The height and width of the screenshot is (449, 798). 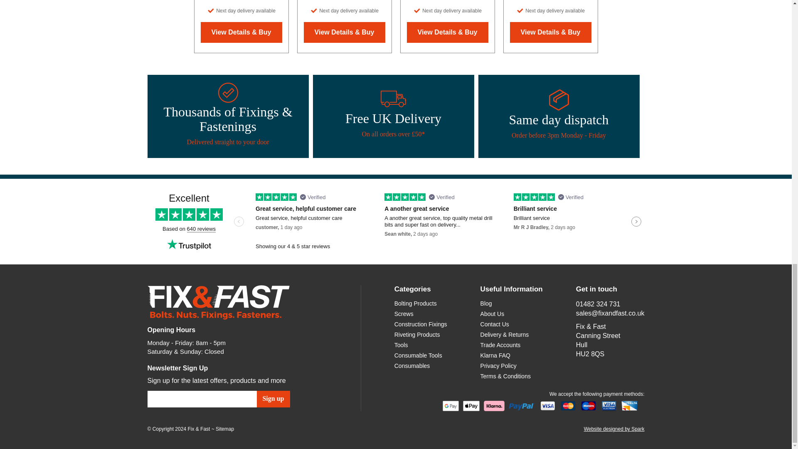 What do you see at coordinates (395, 222) in the screenshot?
I see `Customer reviews powered by Trustpilot` at bounding box center [395, 222].